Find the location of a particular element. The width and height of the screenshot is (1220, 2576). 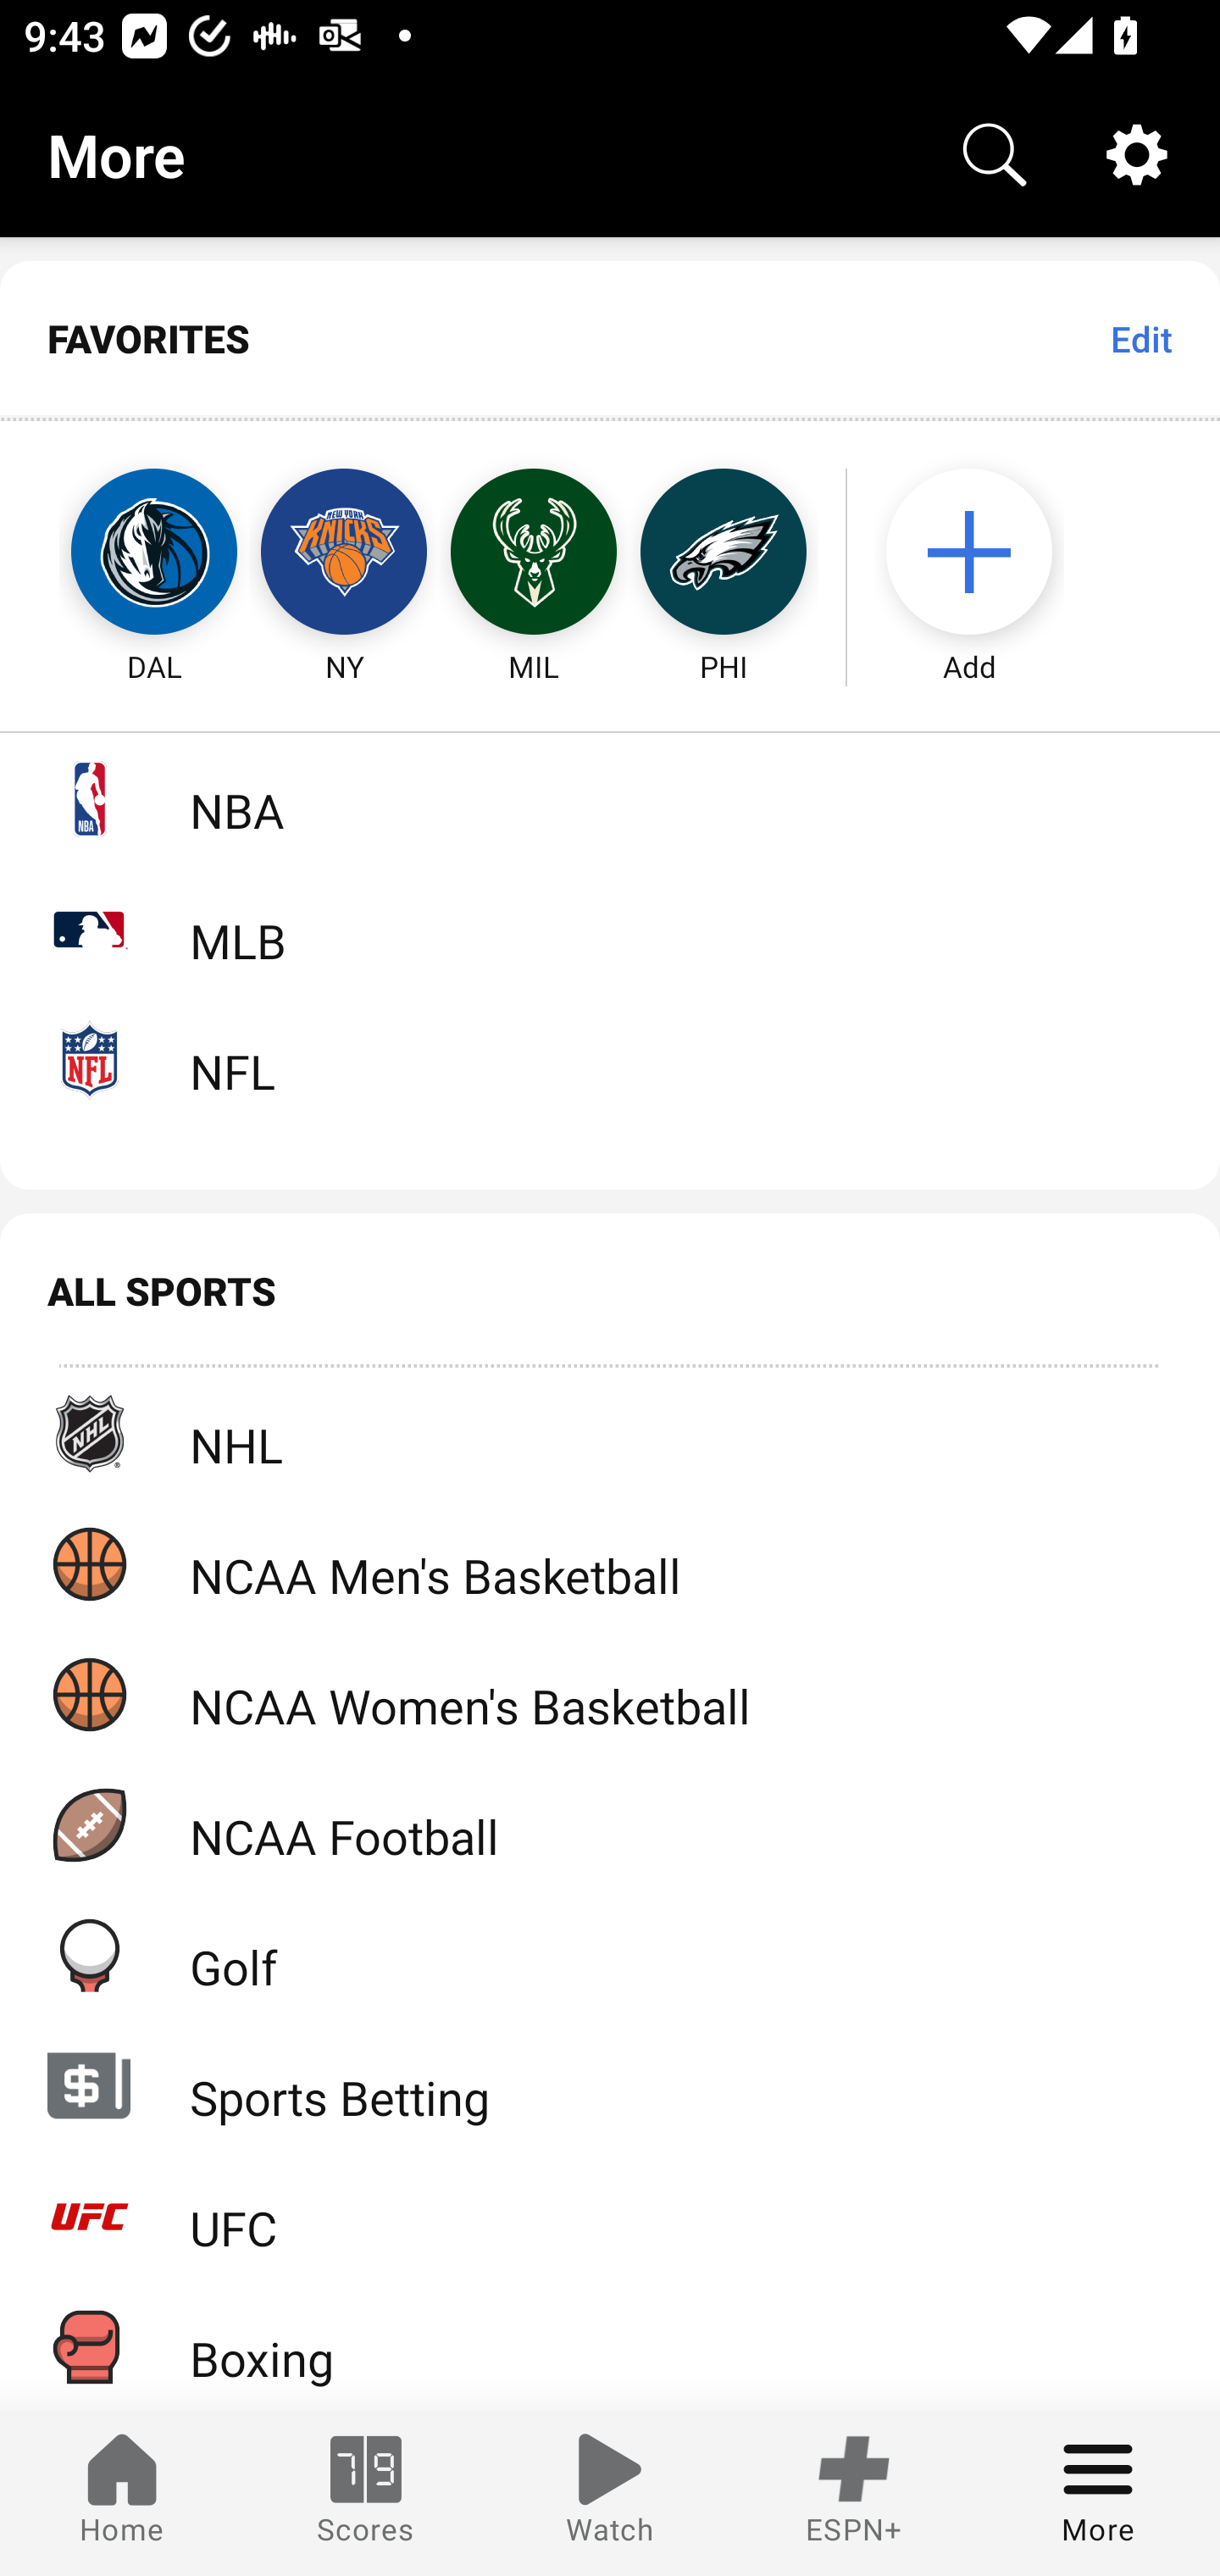

PHI Philadelphia Eagles is located at coordinates (724, 552).